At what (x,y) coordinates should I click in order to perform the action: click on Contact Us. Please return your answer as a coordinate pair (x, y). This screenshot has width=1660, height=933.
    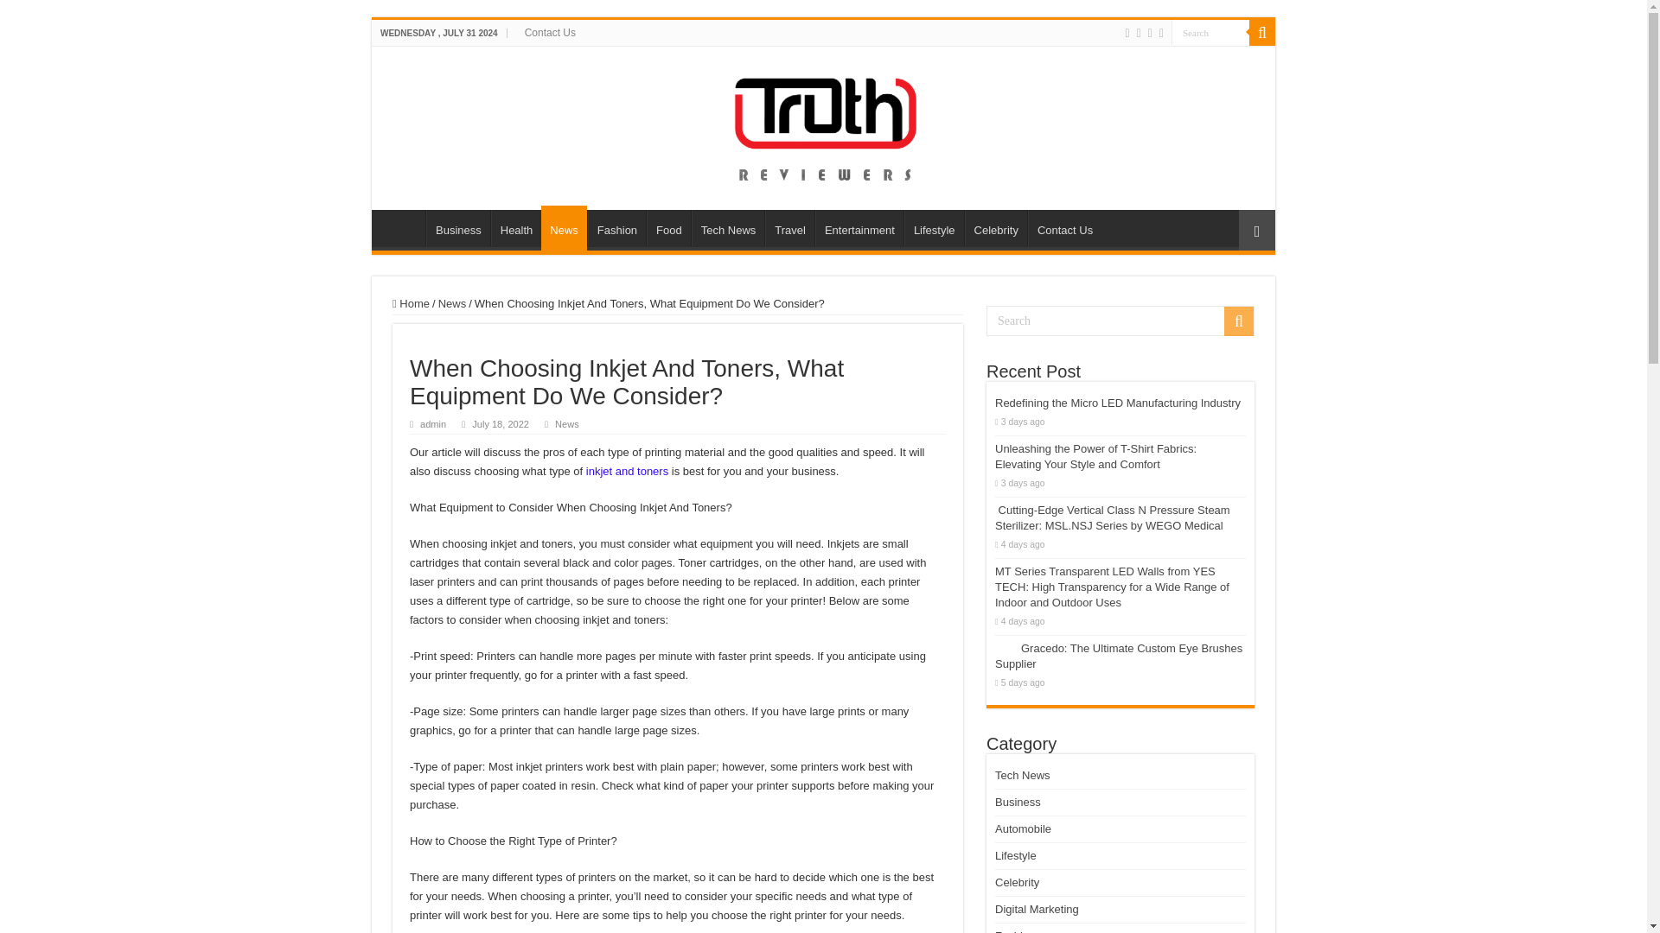
    Looking at the image, I should click on (1064, 228).